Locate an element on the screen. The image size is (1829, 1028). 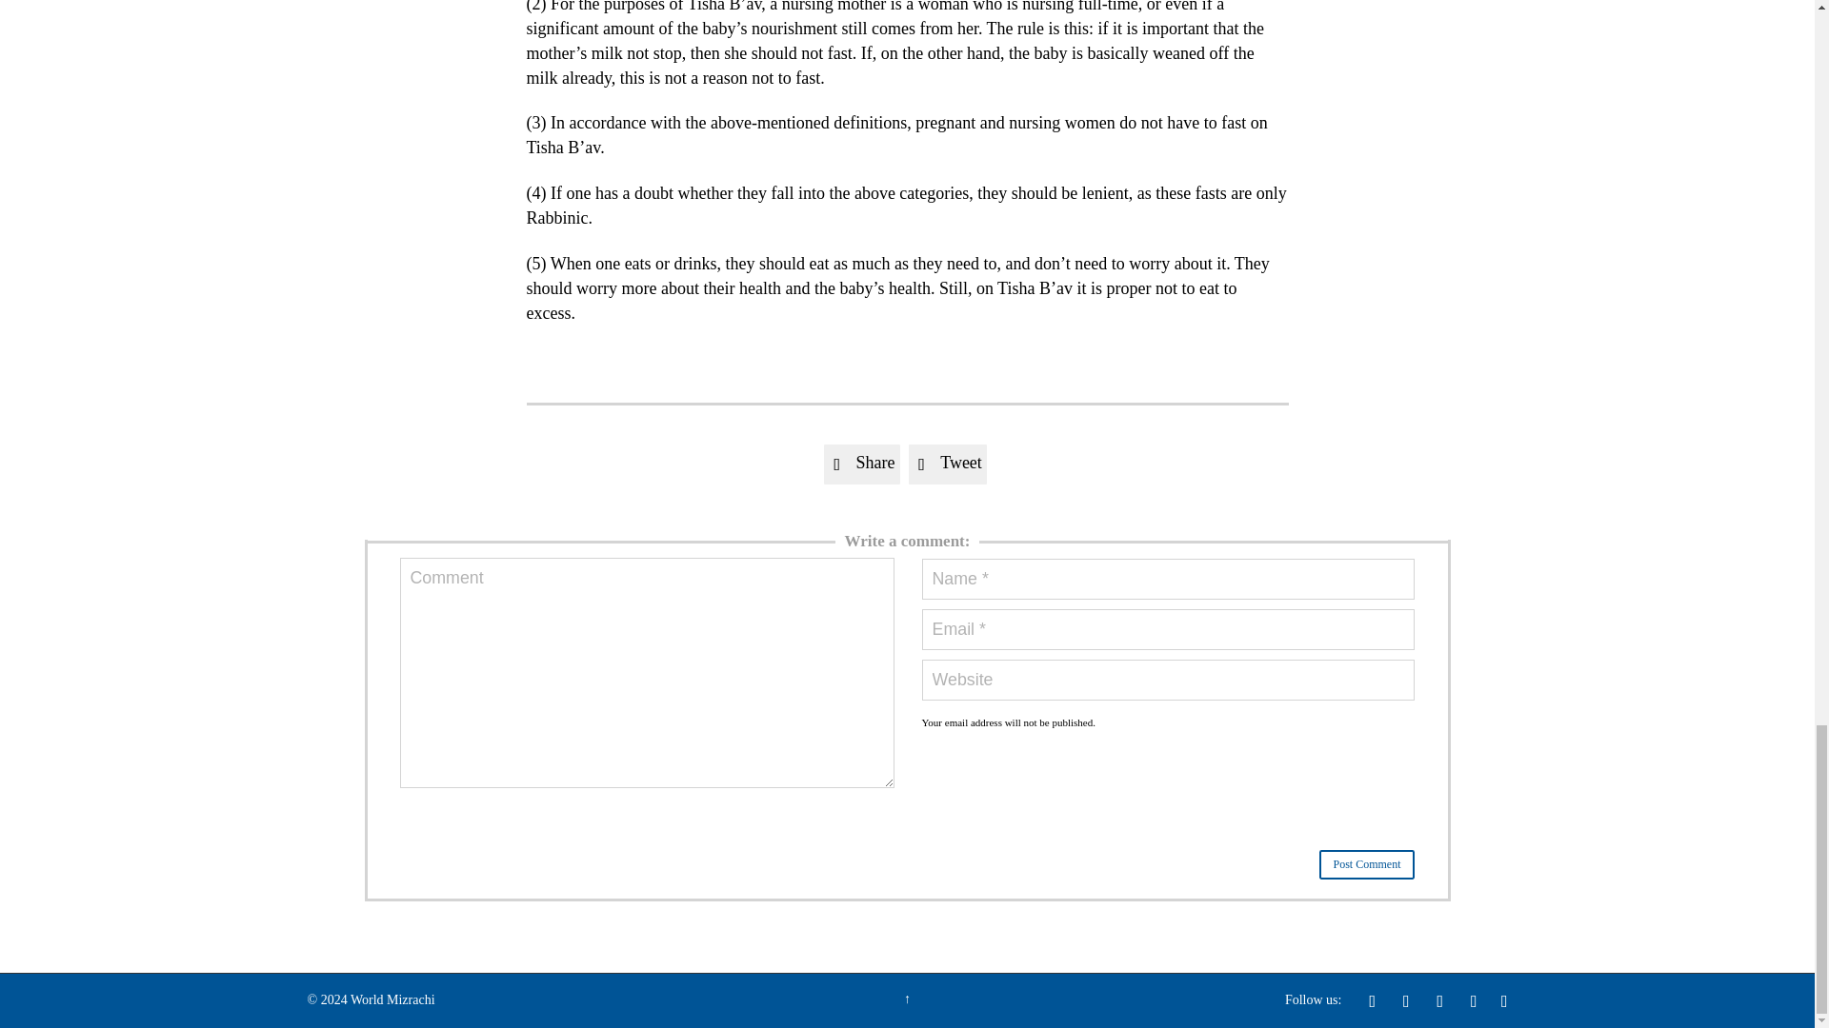
Share on Facebook is located at coordinates (861, 463).